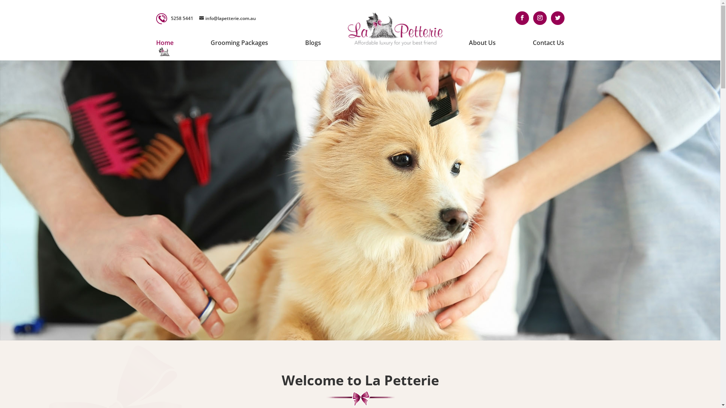 Image resolution: width=726 pixels, height=408 pixels. Describe the element at coordinates (239, 43) in the screenshot. I see `Grooming Packages` at that location.